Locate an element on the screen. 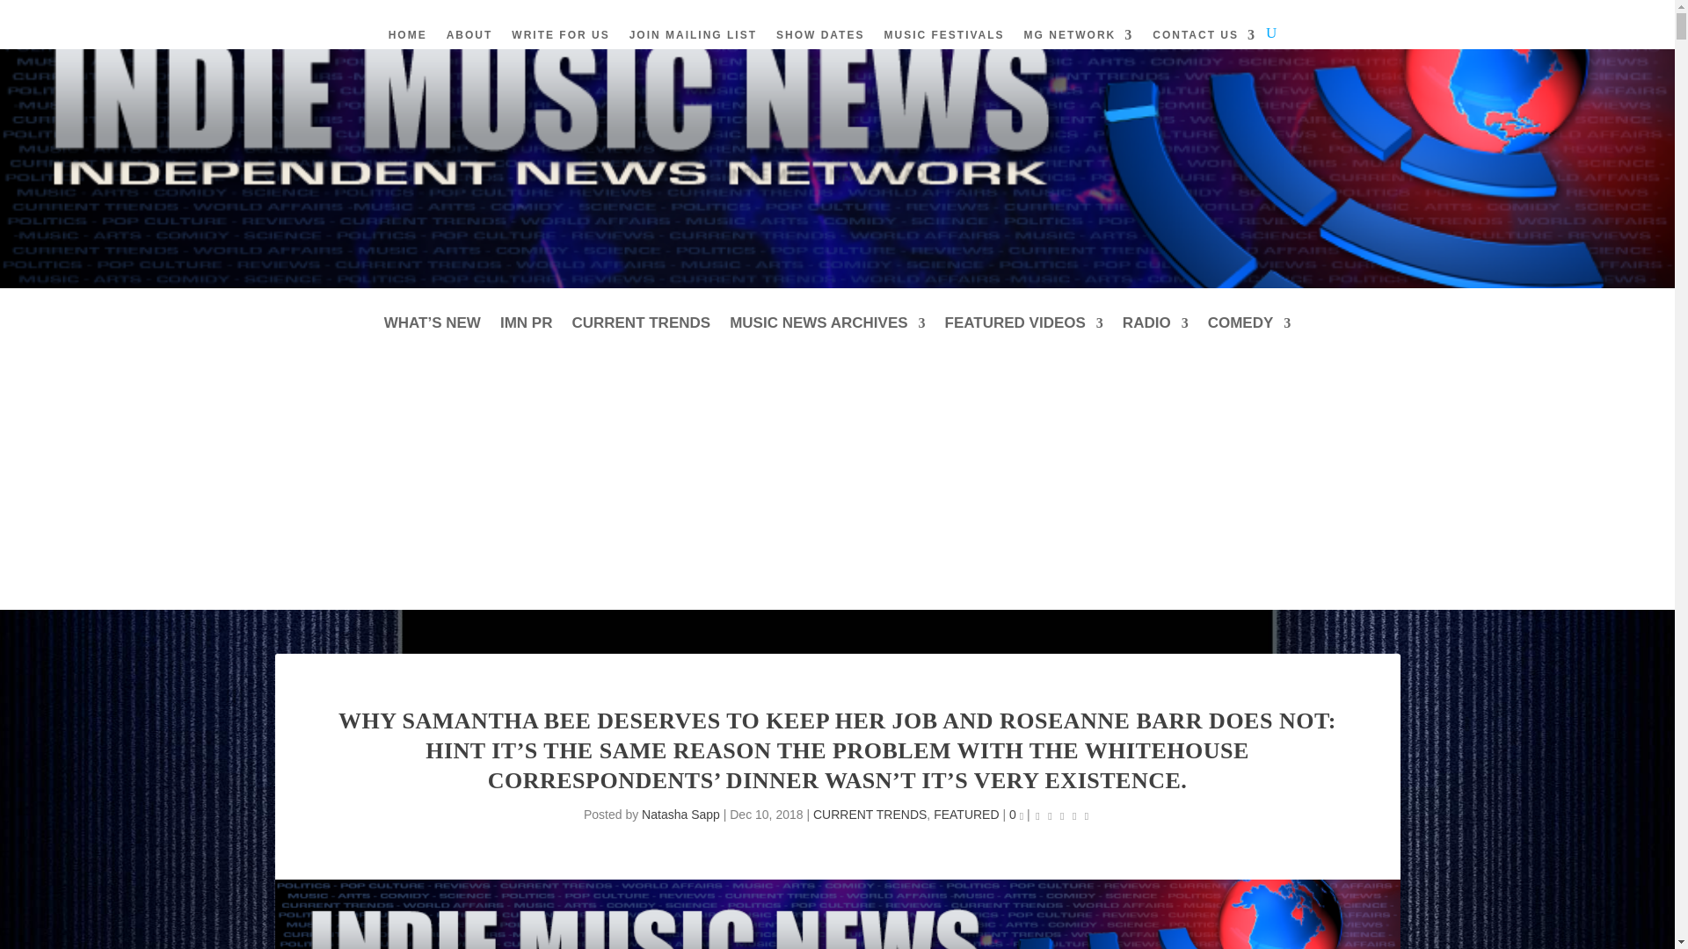  CURRENT TRENDS is located at coordinates (641, 336).